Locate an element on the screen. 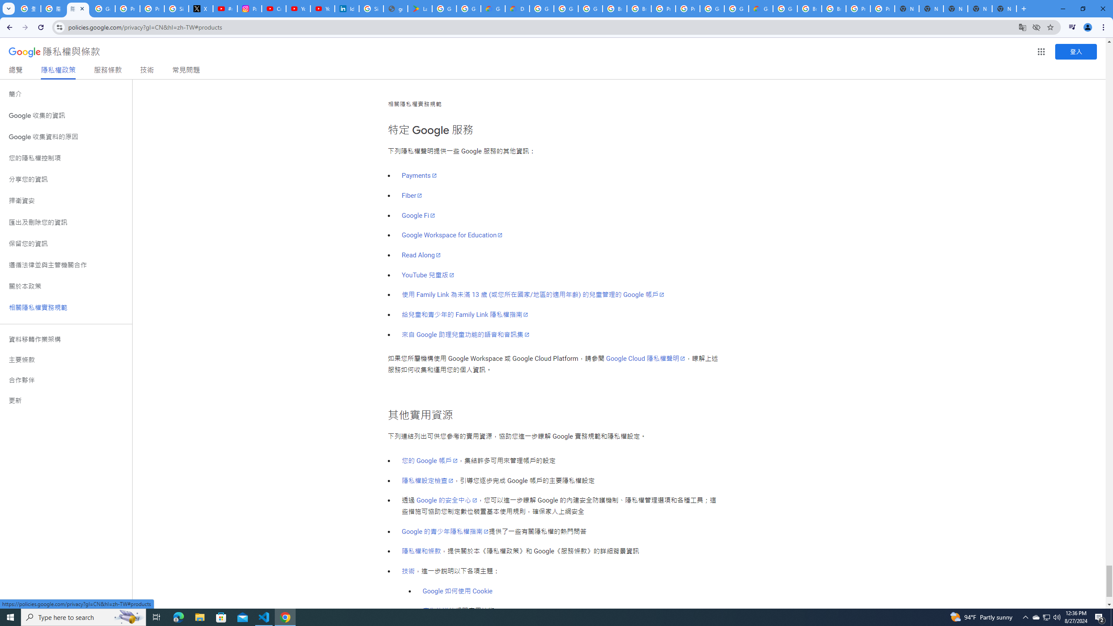  New Tab is located at coordinates (1004, 9).